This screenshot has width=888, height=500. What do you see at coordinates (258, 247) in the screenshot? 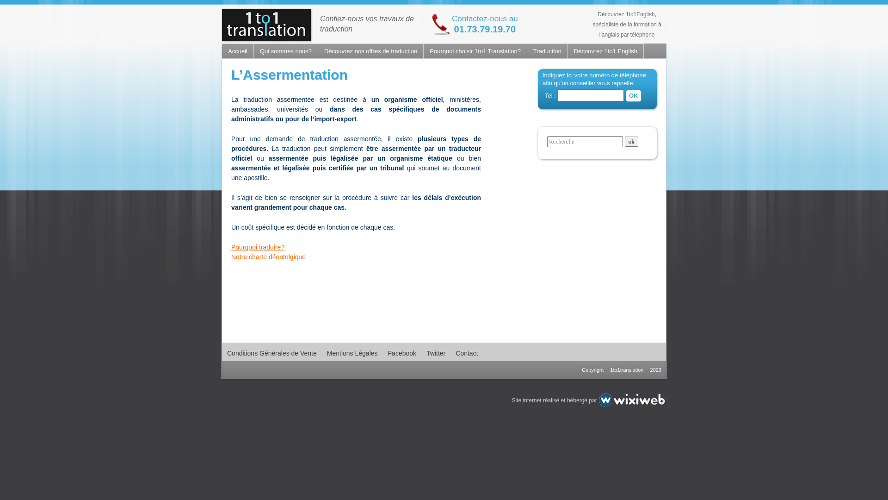
I see `Pourquoi traduire?` at bounding box center [258, 247].